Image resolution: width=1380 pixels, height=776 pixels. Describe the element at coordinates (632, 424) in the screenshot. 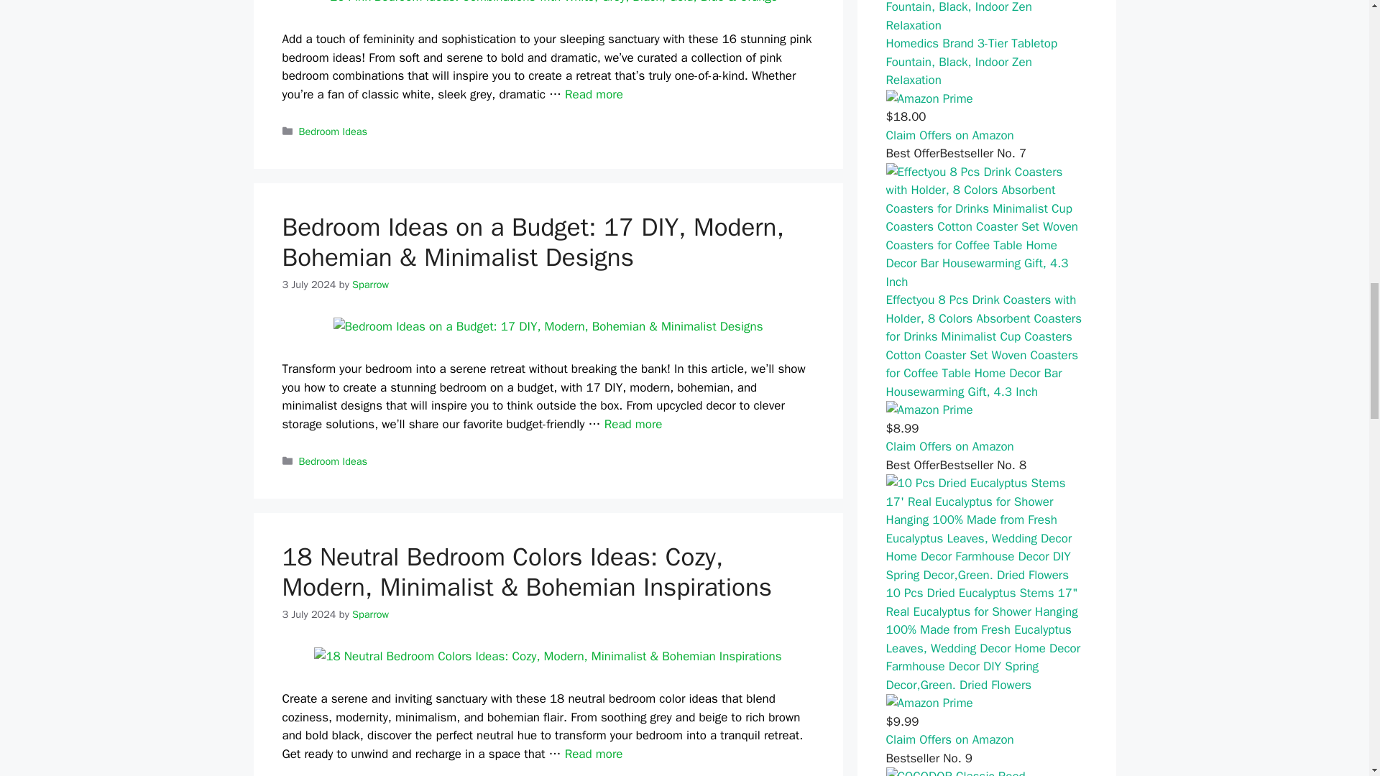

I see `Read more` at that location.